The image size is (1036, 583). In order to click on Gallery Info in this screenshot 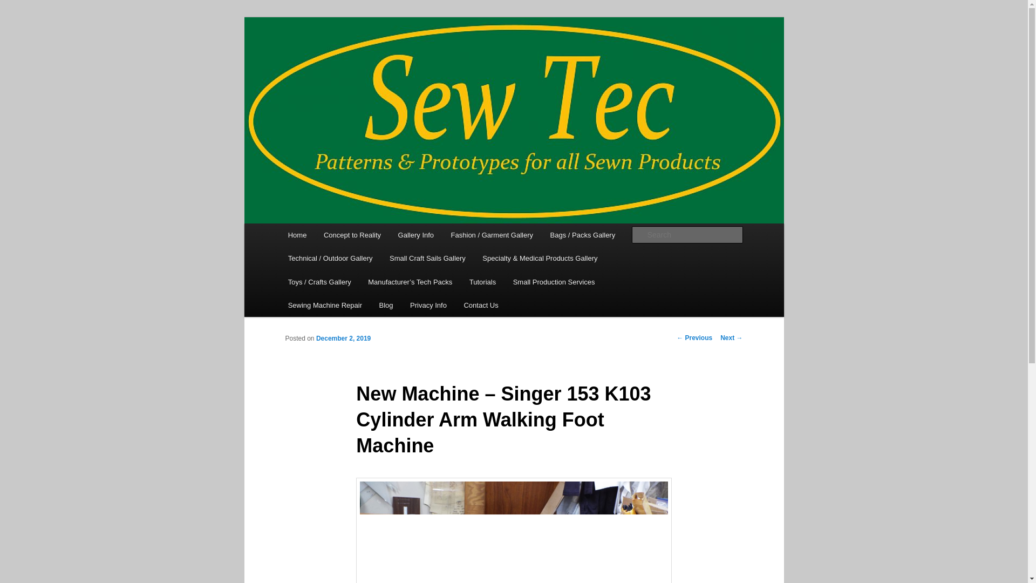, I will do `click(415, 234)`.